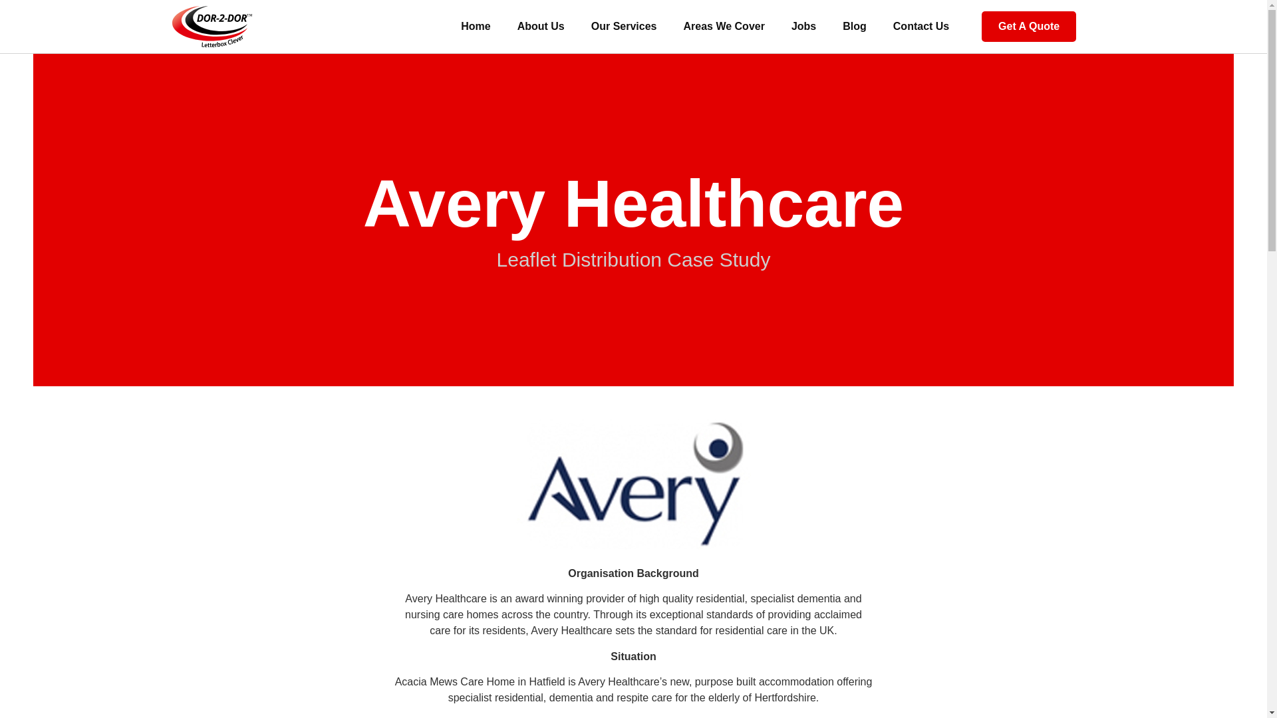 This screenshot has height=718, width=1277. What do you see at coordinates (475, 27) in the screenshot?
I see `Home` at bounding box center [475, 27].